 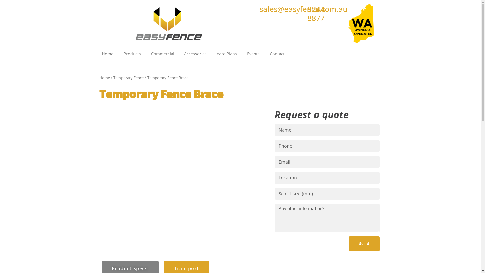 What do you see at coordinates (360, 24) in the screenshot?
I see `EF WA Icon 500x500px` at bounding box center [360, 24].